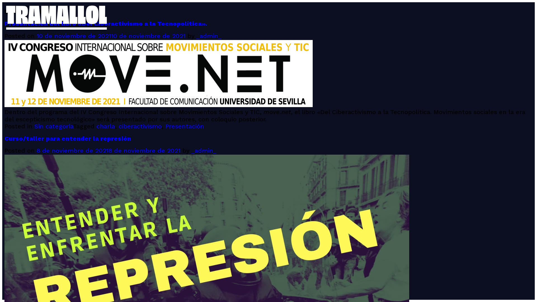  Describe the element at coordinates (2, 2) in the screenshot. I see `Skip to content` at that location.